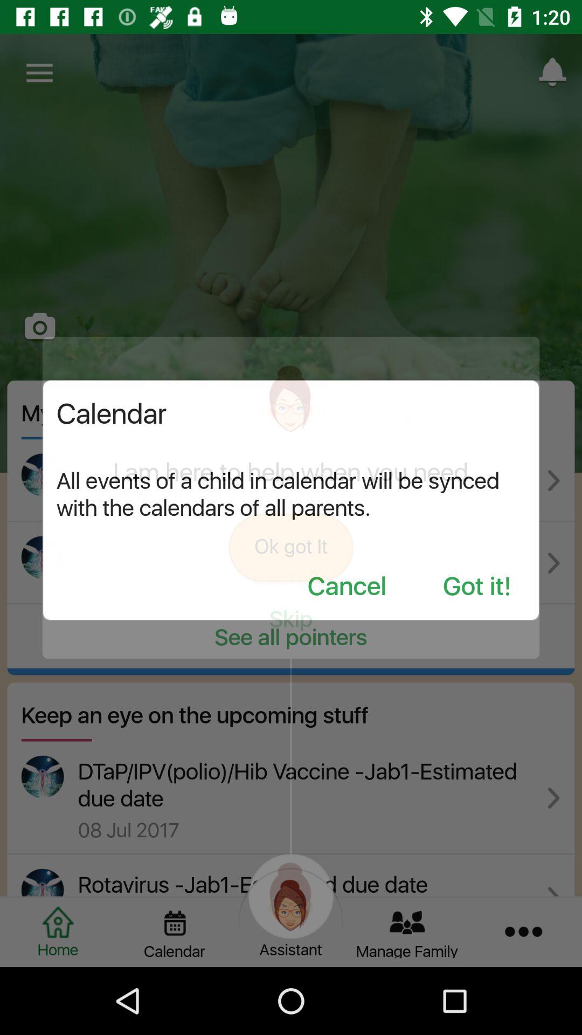 This screenshot has height=1035, width=582. I want to click on swipe to cancel, so click(347, 588).